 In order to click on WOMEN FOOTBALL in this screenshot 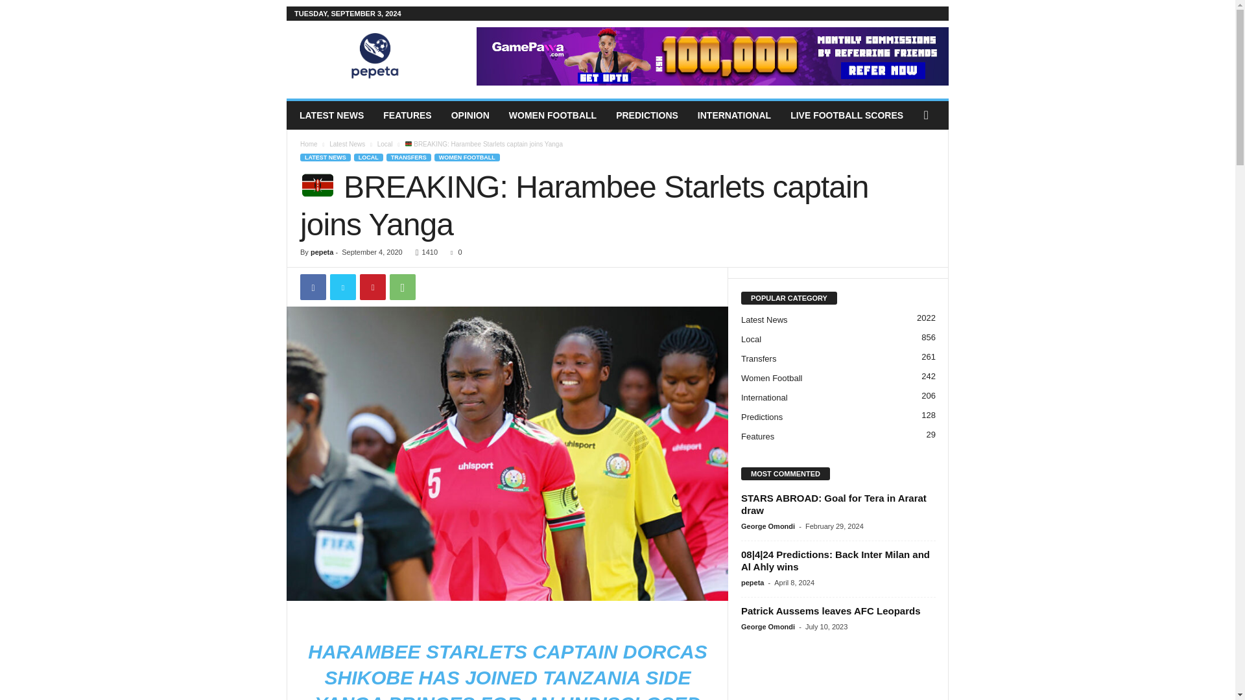, I will do `click(552, 115)`.